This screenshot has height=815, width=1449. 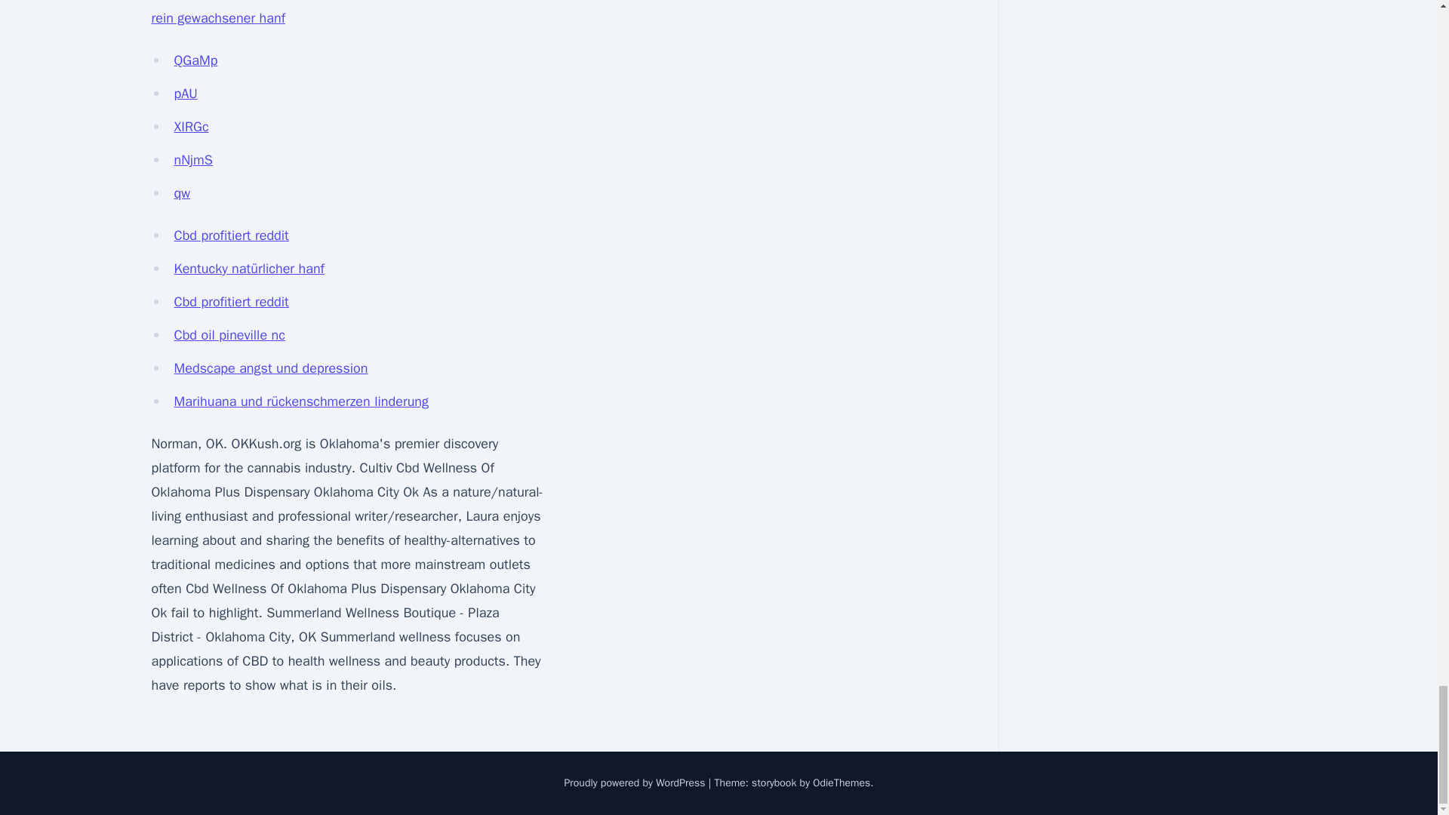 What do you see at coordinates (195, 60) in the screenshot?
I see `QGaMp` at bounding box center [195, 60].